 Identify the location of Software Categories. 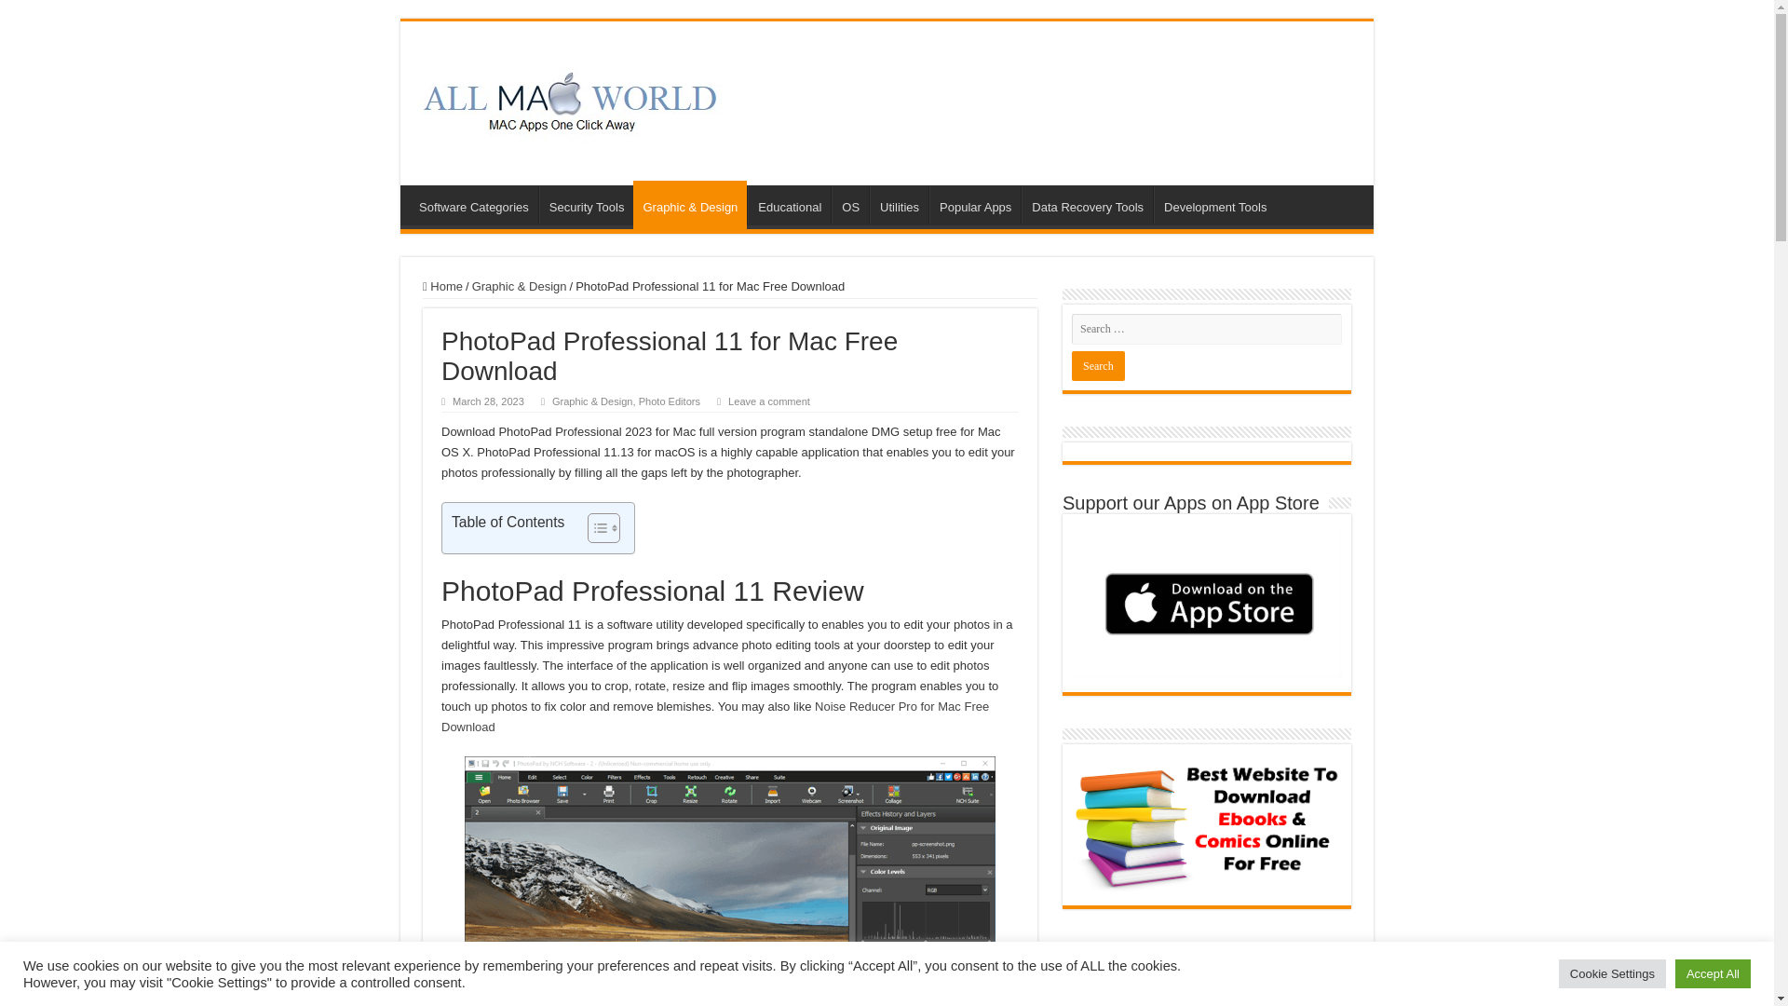
(473, 204).